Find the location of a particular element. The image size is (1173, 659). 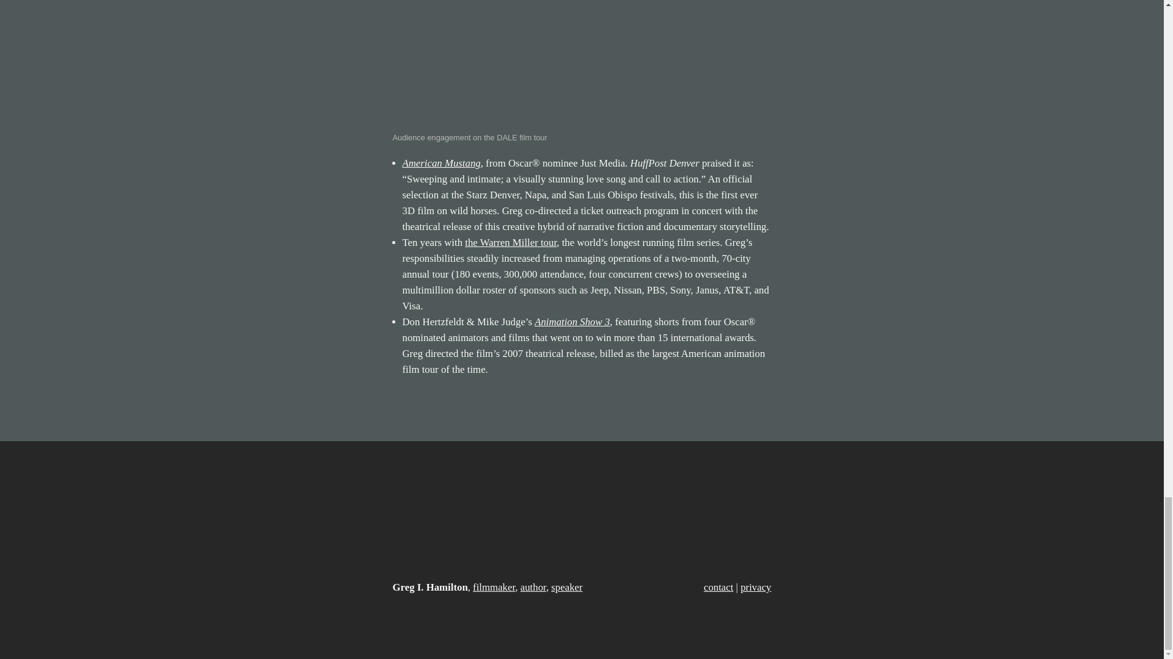

the Warren Miller tour is located at coordinates (510, 242).